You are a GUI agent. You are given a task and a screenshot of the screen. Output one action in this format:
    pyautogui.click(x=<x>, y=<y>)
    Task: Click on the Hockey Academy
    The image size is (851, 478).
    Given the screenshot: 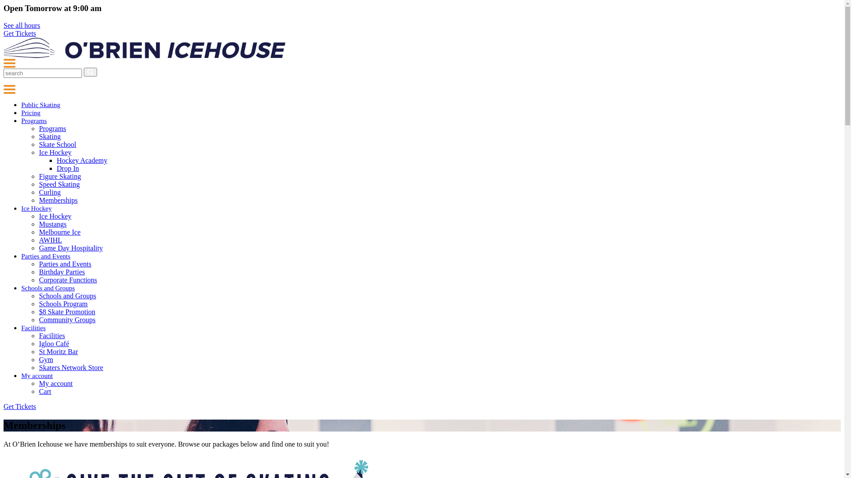 What is the action you would take?
    pyautogui.click(x=82, y=160)
    